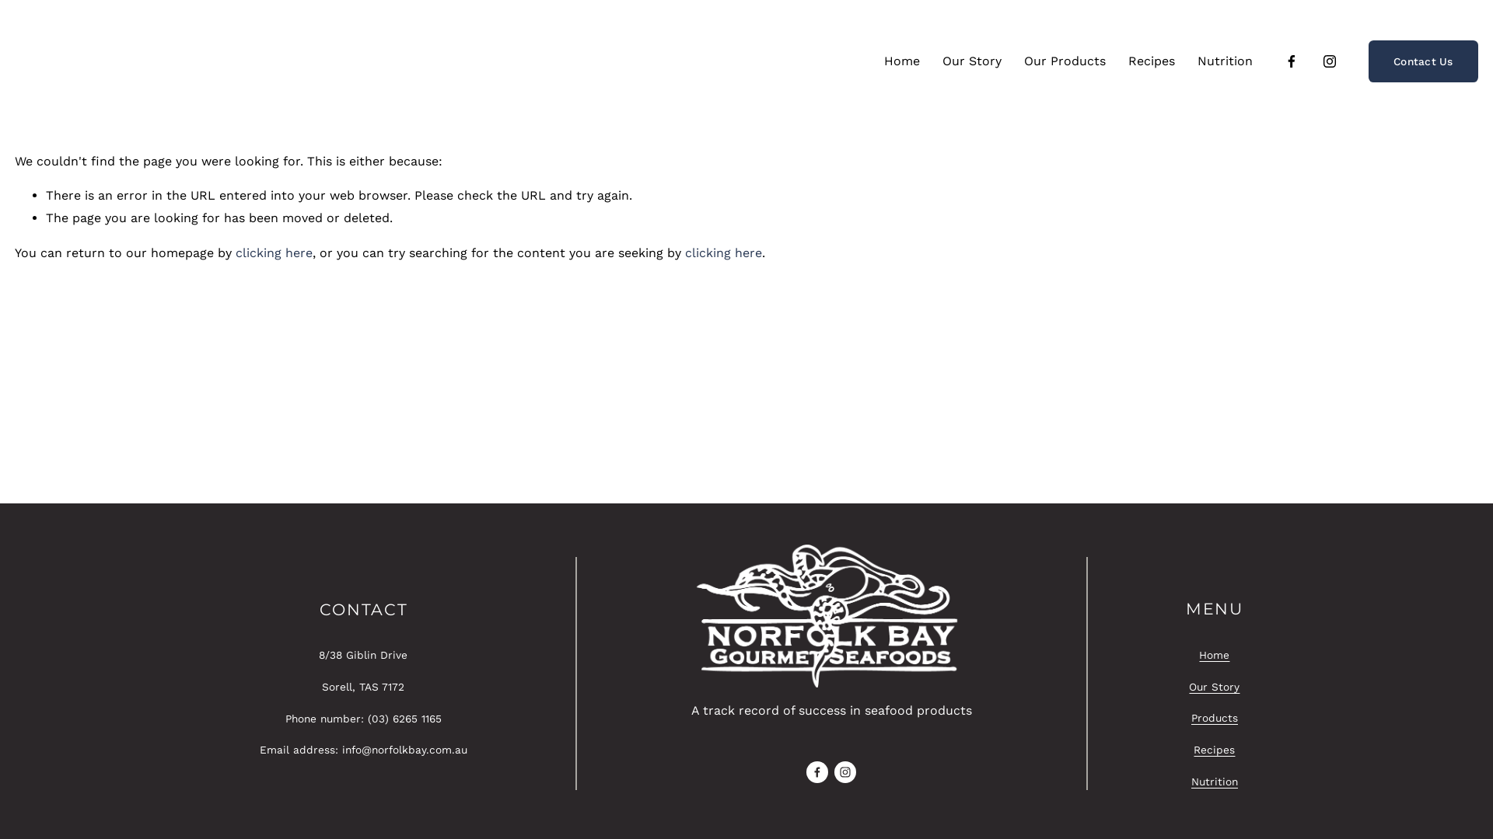  What do you see at coordinates (723, 253) in the screenshot?
I see `clicking here` at bounding box center [723, 253].